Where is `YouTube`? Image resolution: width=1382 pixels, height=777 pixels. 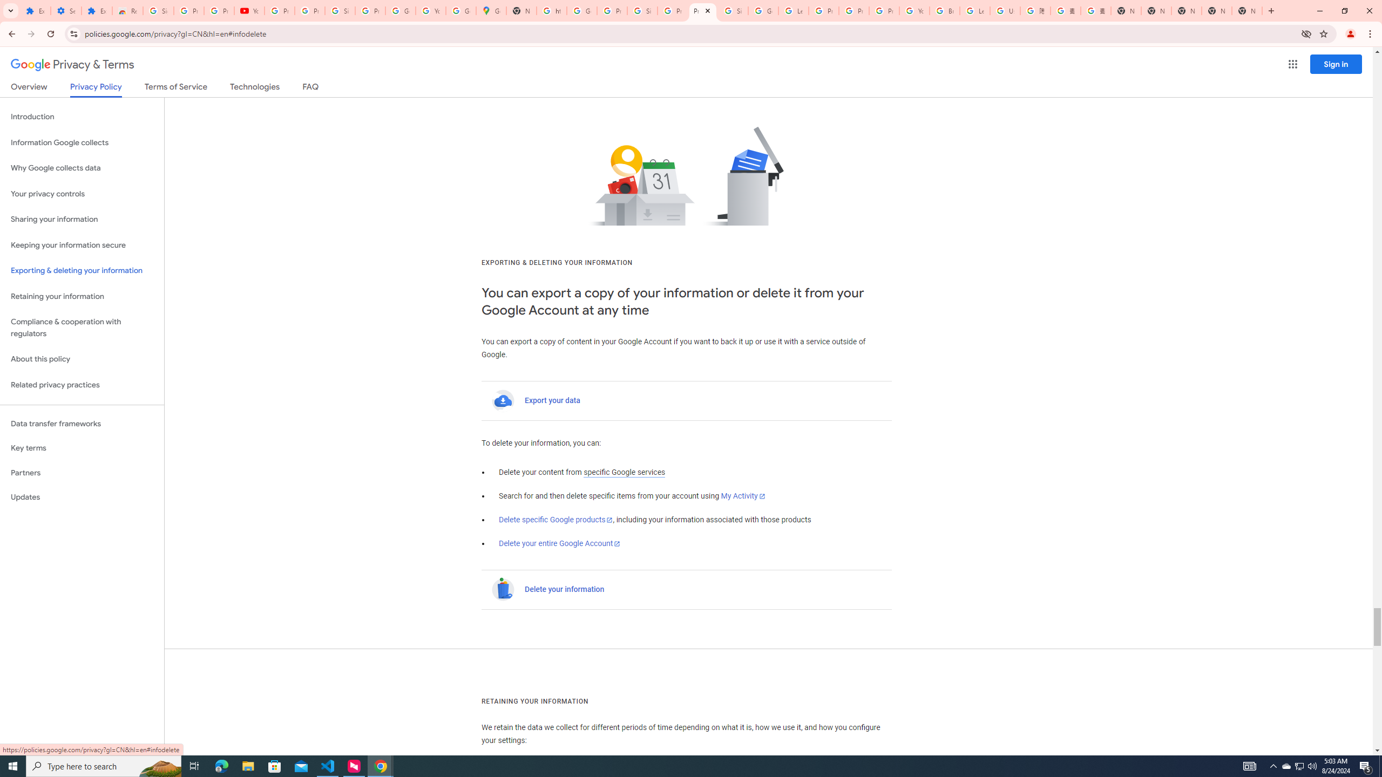 YouTube is located at coordinates (914, 11).